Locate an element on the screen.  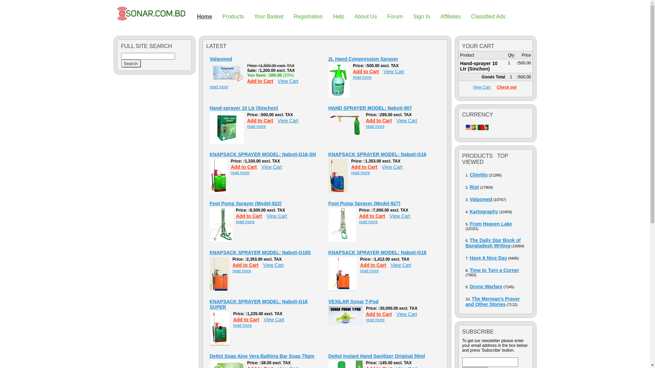
Add to Cart is located at coordinates (367, 72).